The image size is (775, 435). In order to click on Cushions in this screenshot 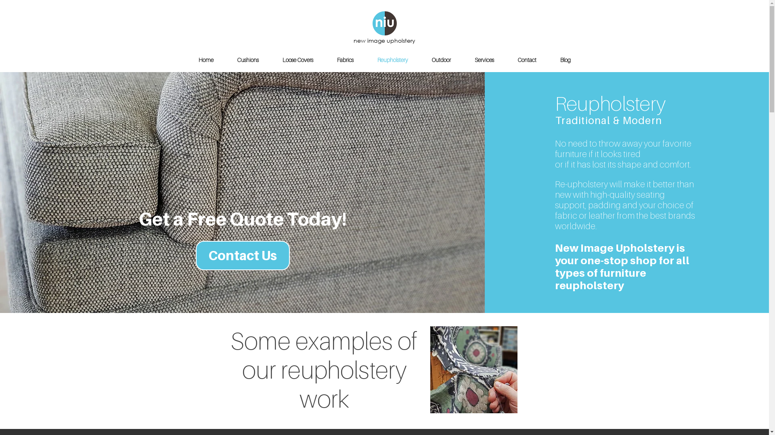, I will do `click(248, 60)`.